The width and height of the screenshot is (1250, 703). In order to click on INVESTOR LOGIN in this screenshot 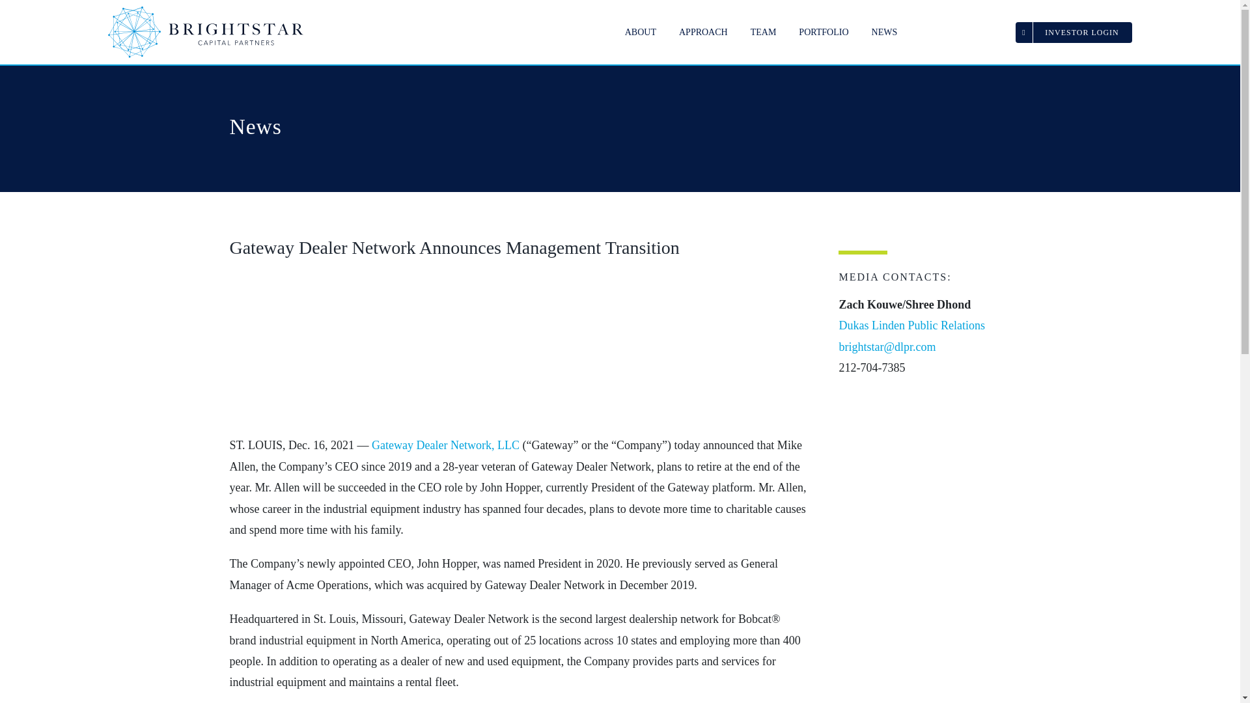, I will do `click(1073, 32)`.